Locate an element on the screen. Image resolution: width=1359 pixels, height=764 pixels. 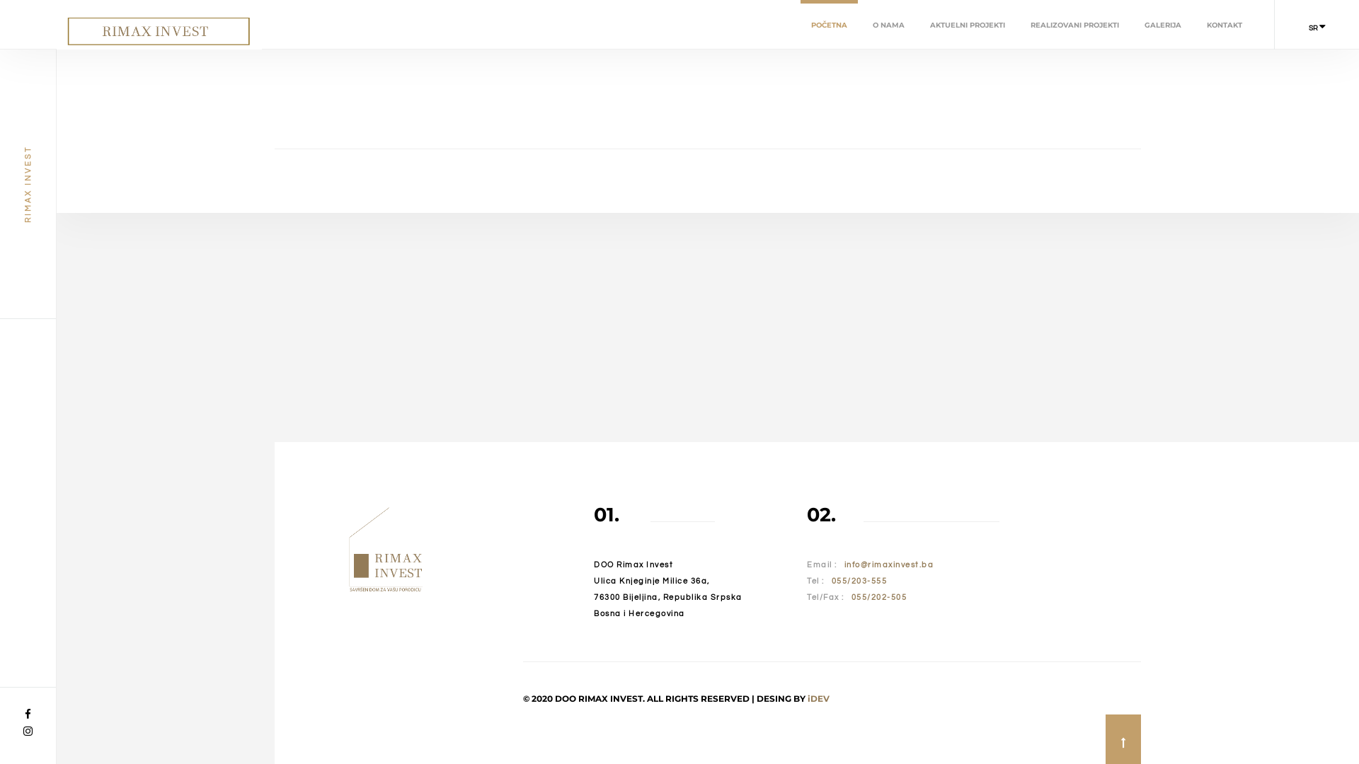
iDEV is located at coordinates (818, 699).